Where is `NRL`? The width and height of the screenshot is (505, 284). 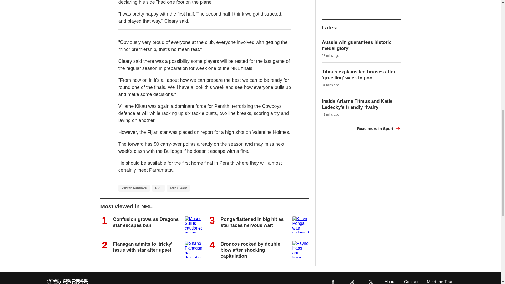 NRL is located at coordinates (158, 188).